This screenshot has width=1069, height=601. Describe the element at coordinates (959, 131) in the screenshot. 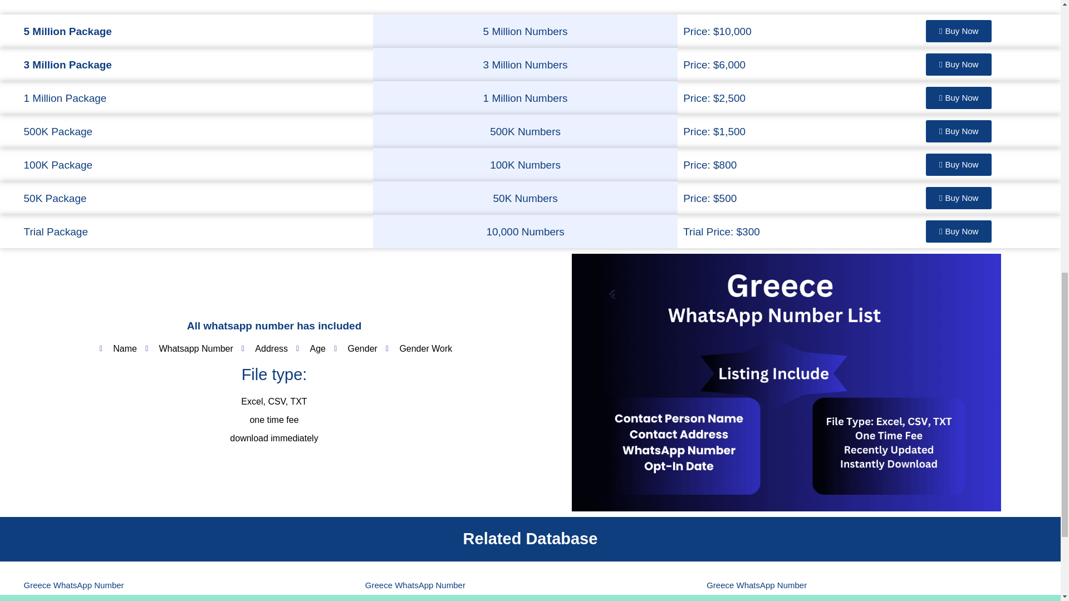

I see `Buy Now` at that location.